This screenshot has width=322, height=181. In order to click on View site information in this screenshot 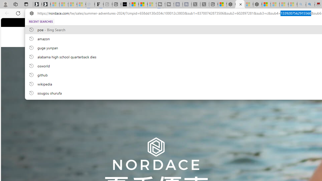, I will do `click(32, 13)`.